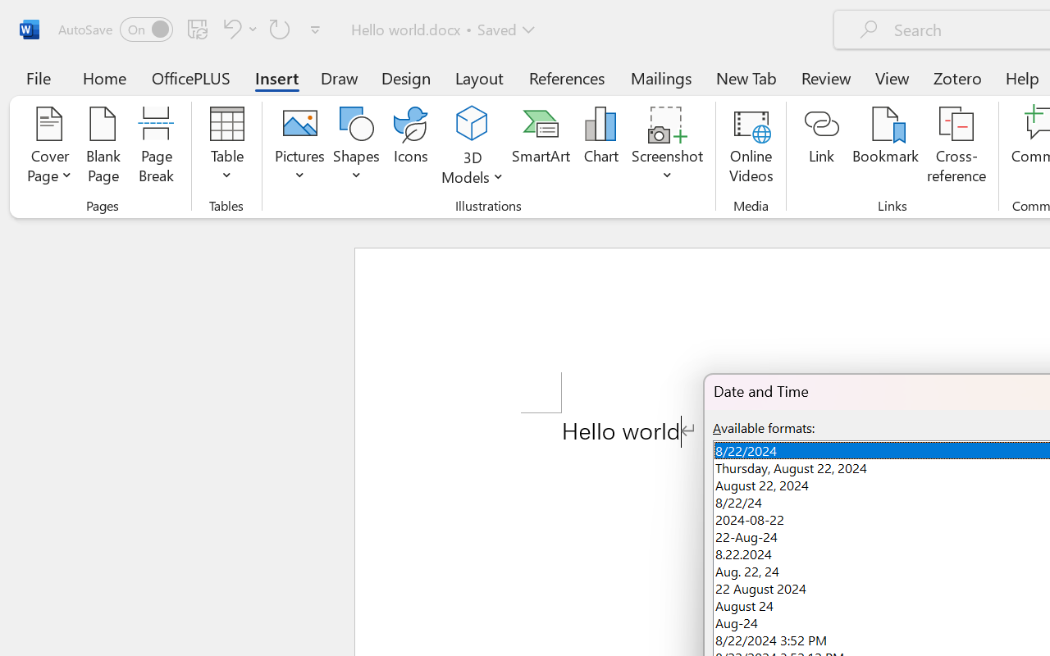  Describe the element at coordinates (340, 77) in the screenshot. I see `Draw` at that location.